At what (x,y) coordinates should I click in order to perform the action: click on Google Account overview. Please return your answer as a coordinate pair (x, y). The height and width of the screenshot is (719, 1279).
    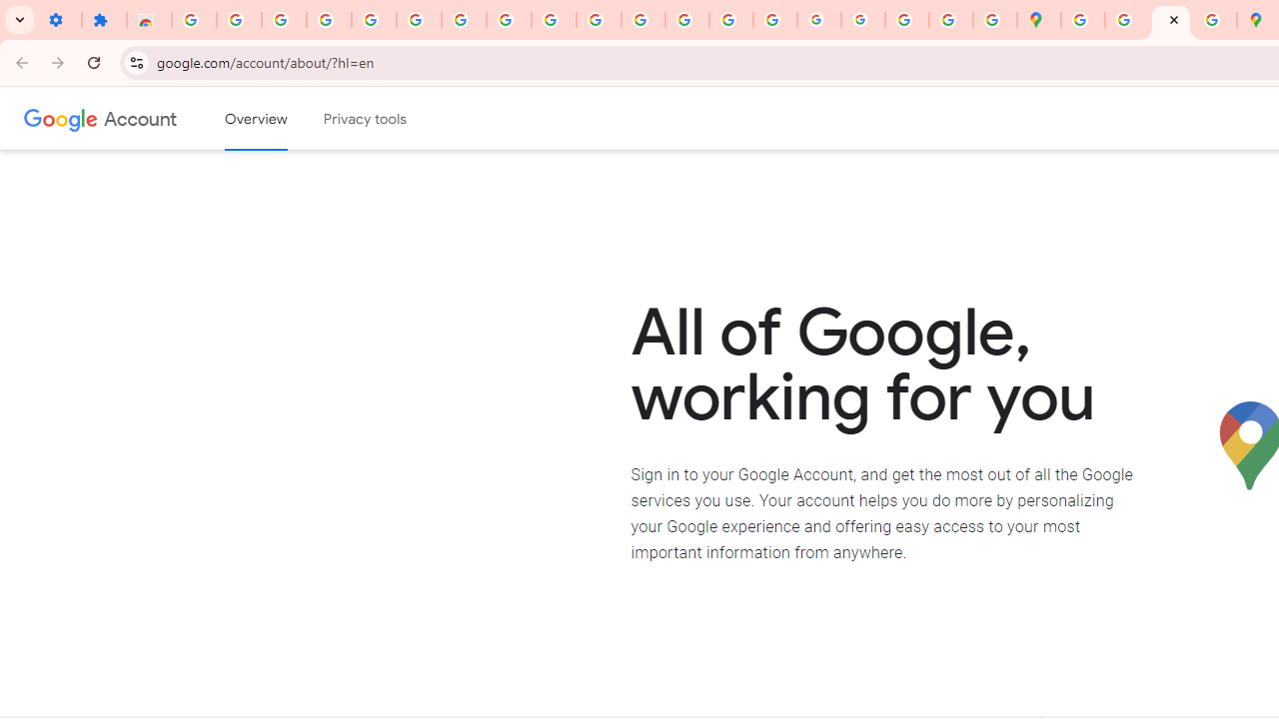
    Looking at the image, I should click on (256, 119).